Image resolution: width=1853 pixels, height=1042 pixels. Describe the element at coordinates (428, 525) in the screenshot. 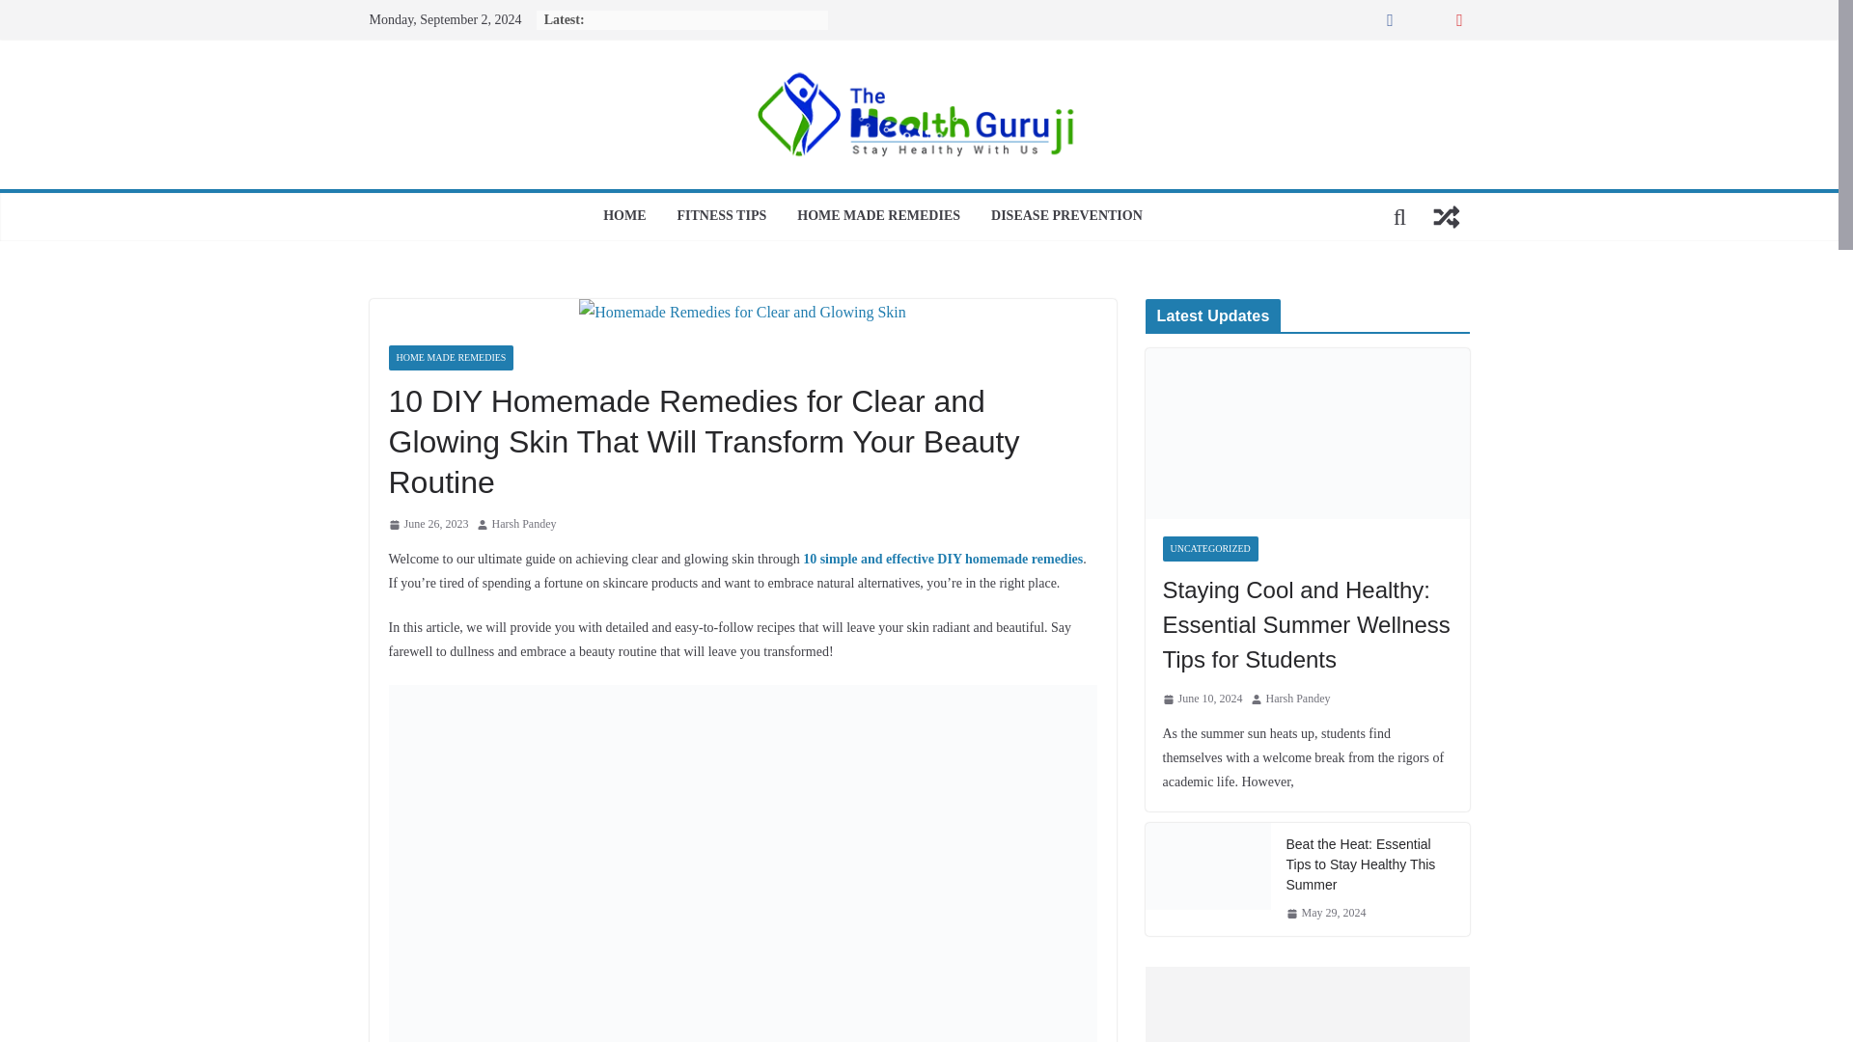

I see `5:27 pm` at that location.